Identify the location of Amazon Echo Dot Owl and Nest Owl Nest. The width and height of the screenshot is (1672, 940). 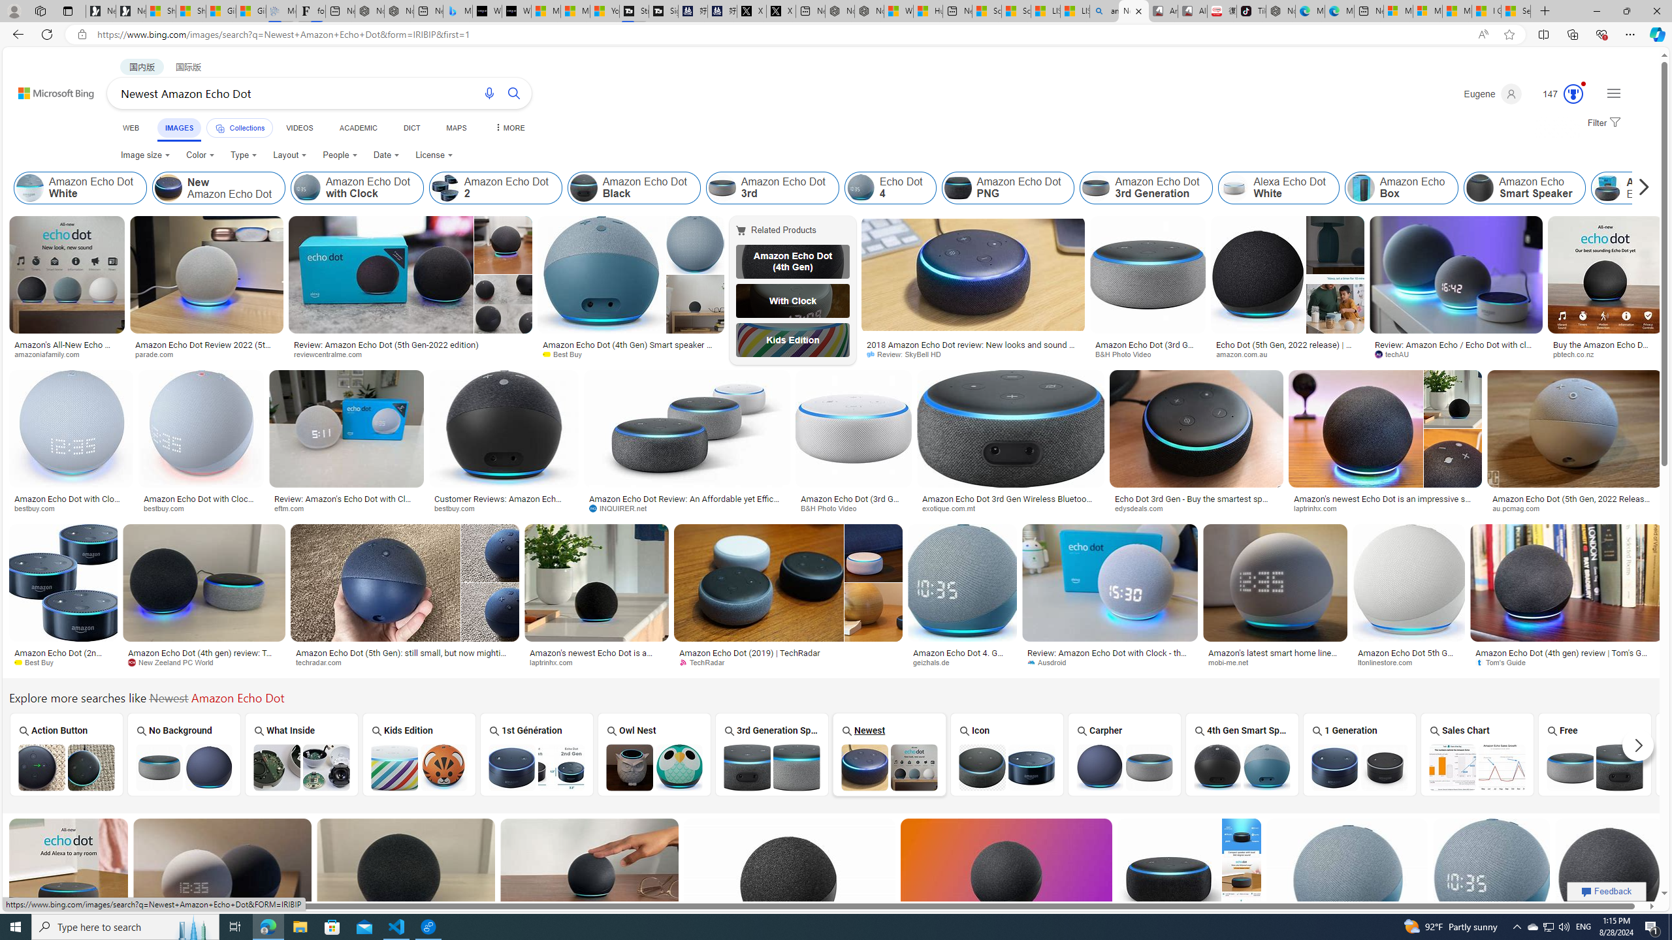
(654, 754).